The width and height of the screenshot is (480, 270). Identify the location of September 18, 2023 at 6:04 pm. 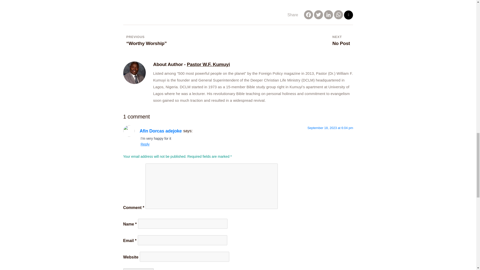
(318, 15).